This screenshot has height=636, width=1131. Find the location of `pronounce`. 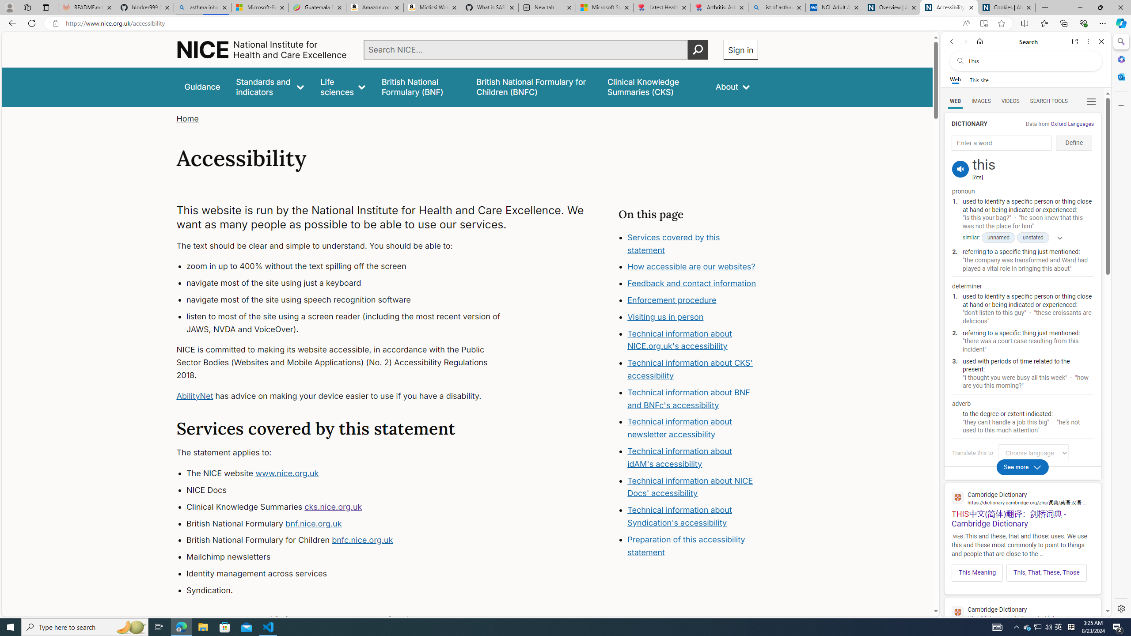

pronounce is located at coordinates (960, 169).